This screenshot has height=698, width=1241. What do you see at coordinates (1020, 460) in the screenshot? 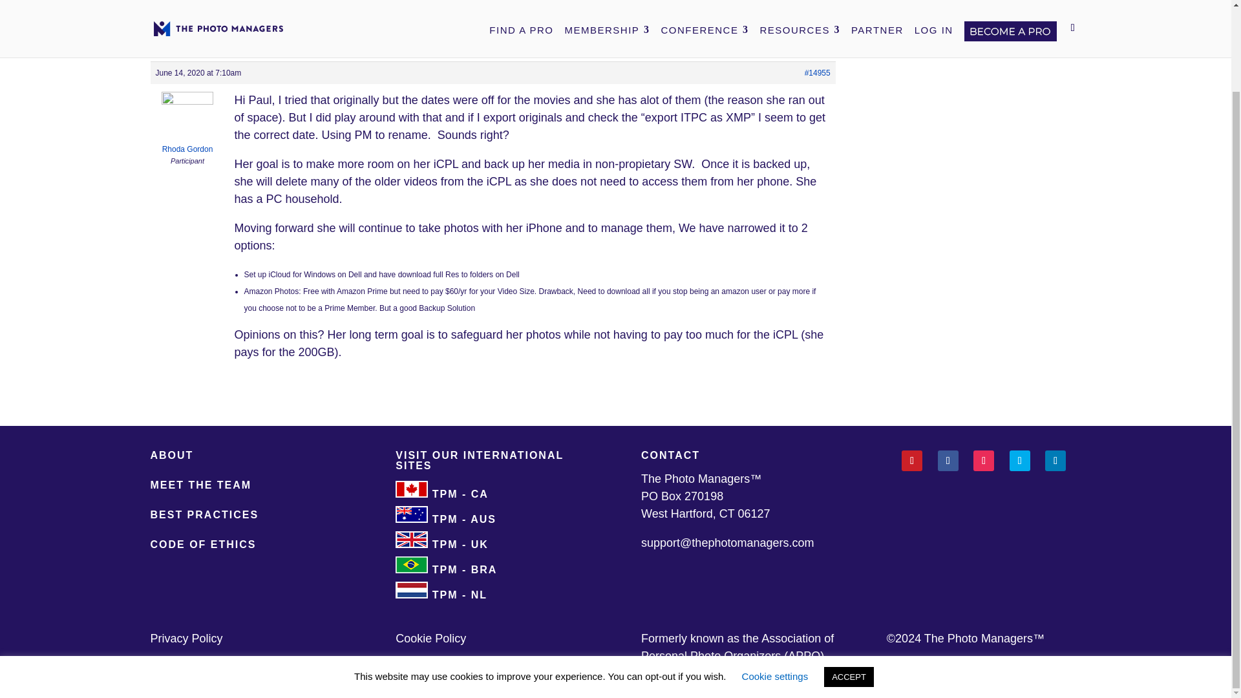
I see `Follow on Twitter` at bounding box center [1020, 460].